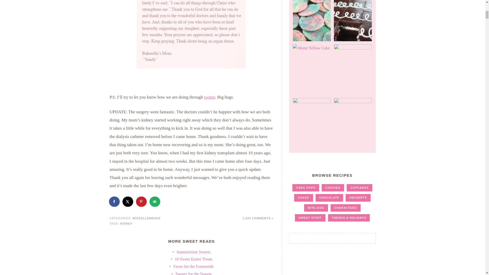 The width and height of the screenshot is (489, 275). I want to click on Share on X, so click(128, 202).